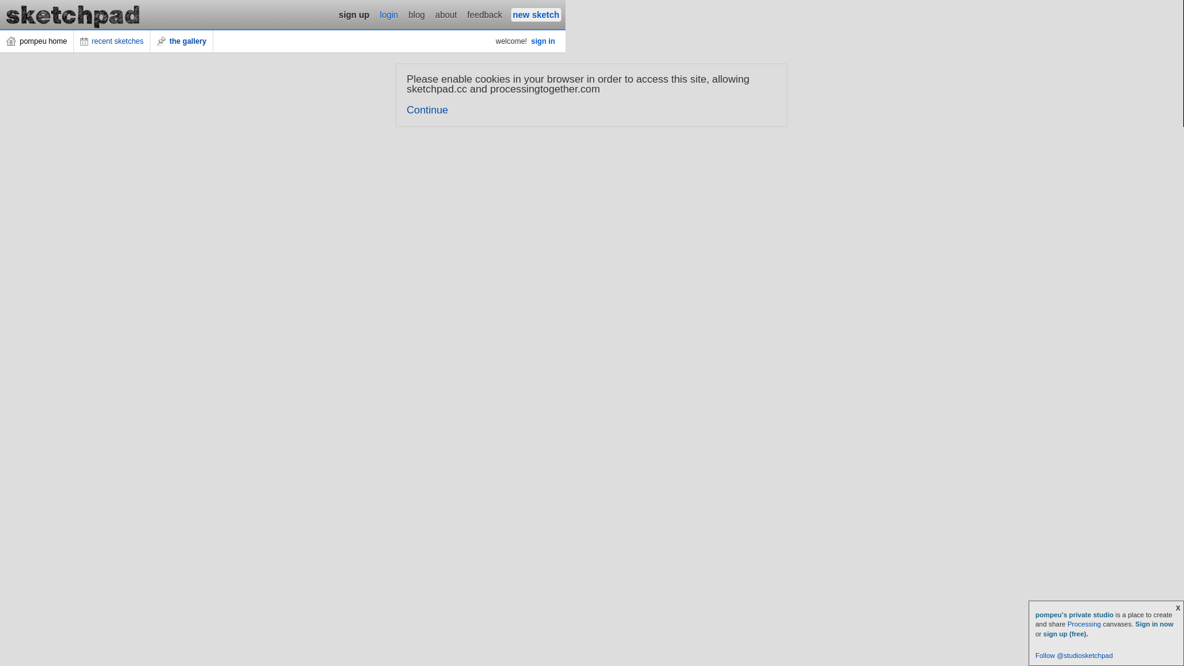 The image size is (1184, 666). Describe the element at coordinates (1075, 615) in the screenshot. I see `pompeu's private studio` at that location.